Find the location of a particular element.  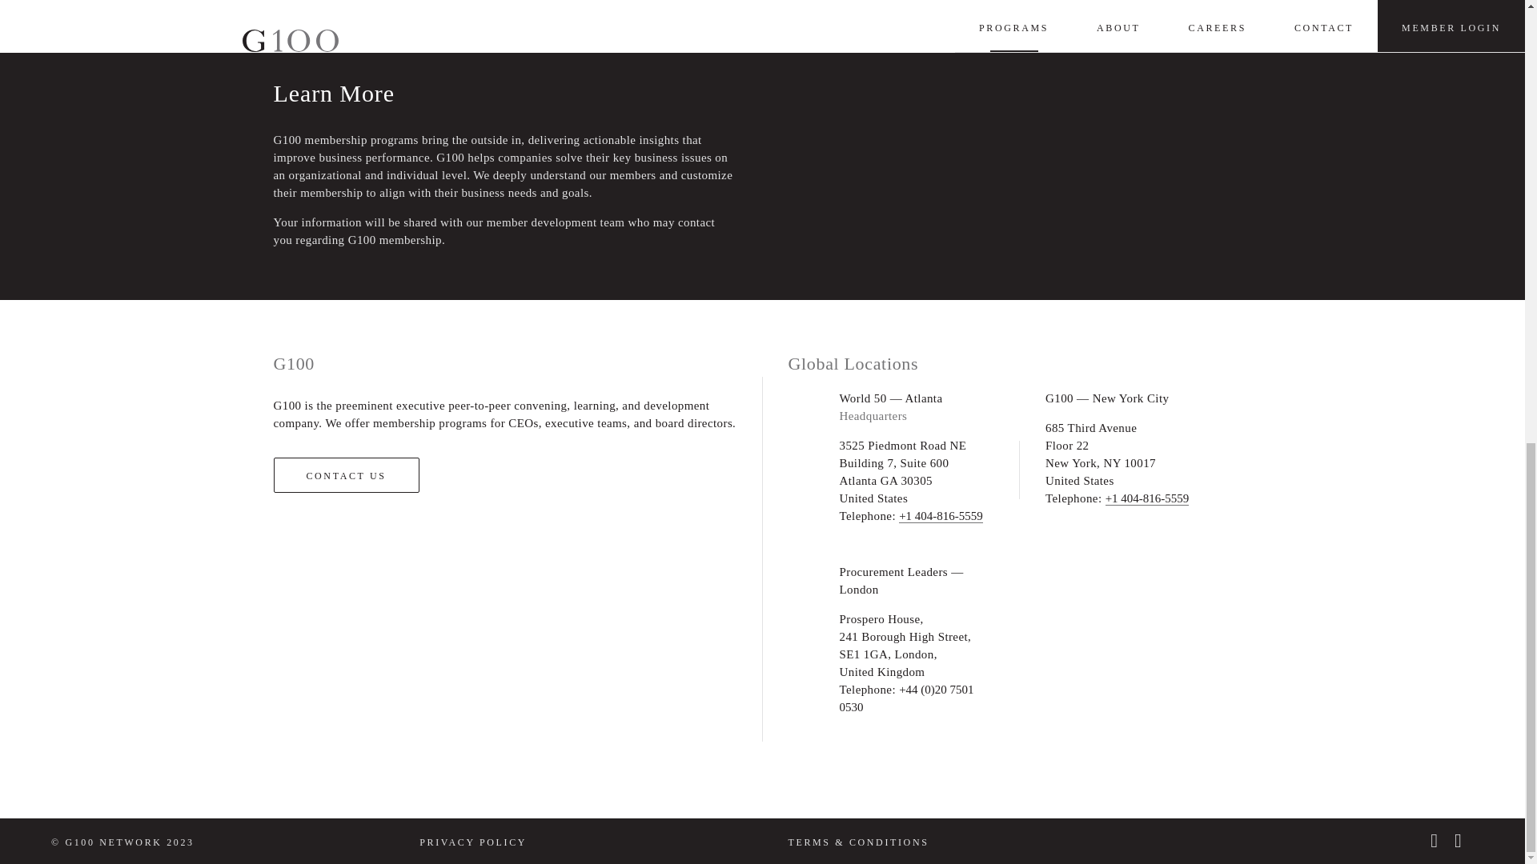

LINKEDIN is located at coordinates (1439, 842).